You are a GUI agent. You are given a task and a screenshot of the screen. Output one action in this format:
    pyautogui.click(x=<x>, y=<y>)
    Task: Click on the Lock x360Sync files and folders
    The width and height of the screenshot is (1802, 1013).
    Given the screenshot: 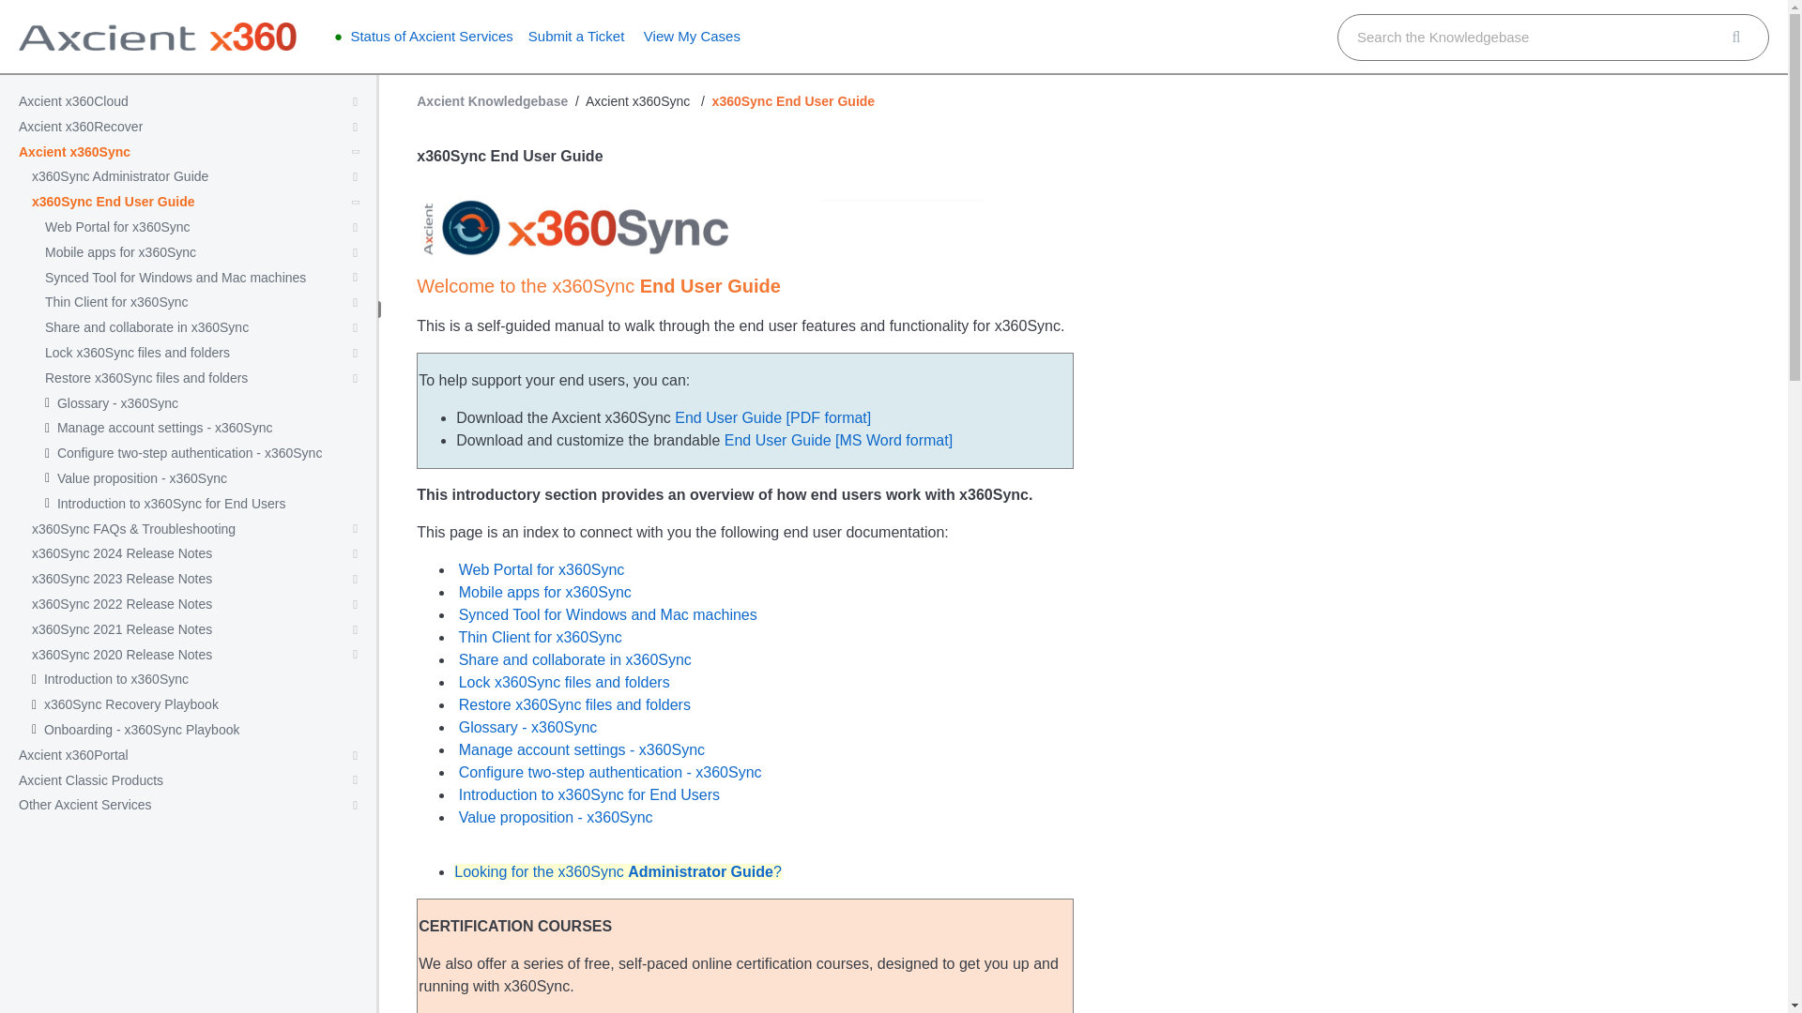 What is the action you would take?
    pyautogui.click(x=137, y=353)
    